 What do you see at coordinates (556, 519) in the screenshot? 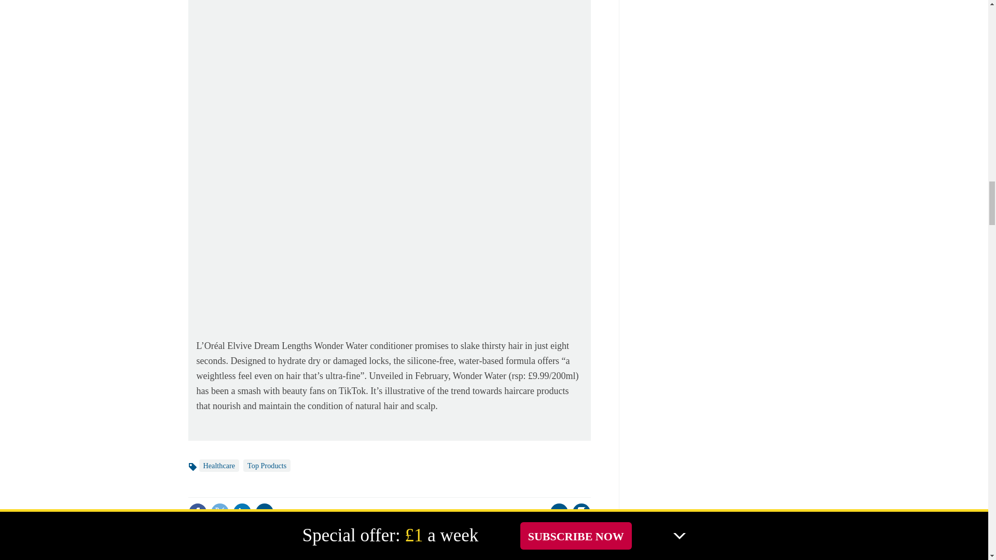
I see `No comments` at bounding box center [556, 519].